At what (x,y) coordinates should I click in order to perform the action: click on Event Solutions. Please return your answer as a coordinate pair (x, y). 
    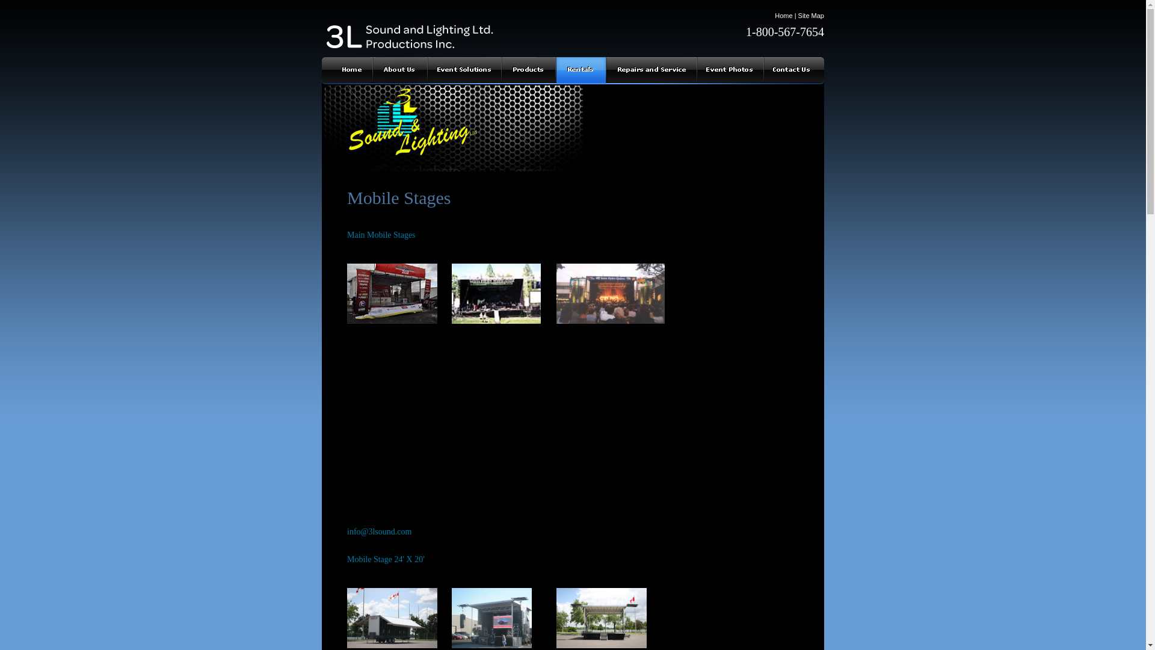
    Looking at the image, I should click on (464, 71).